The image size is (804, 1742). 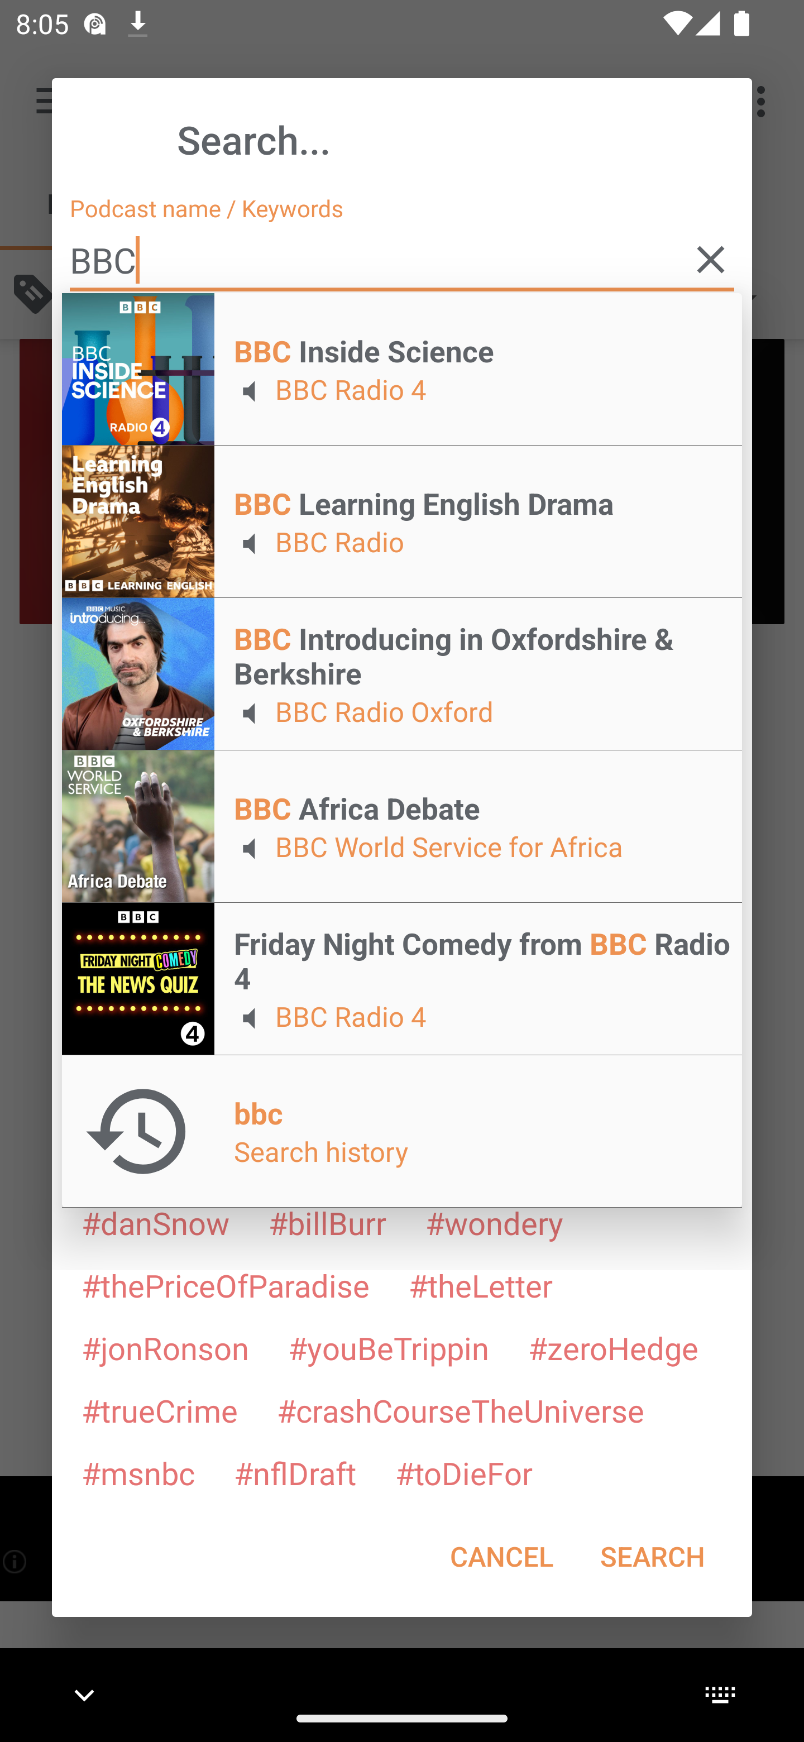 What do you see at coordinates (463, 1472) in the screenshot?
I see `#toDieFor` at bounding box center [463, 1472].